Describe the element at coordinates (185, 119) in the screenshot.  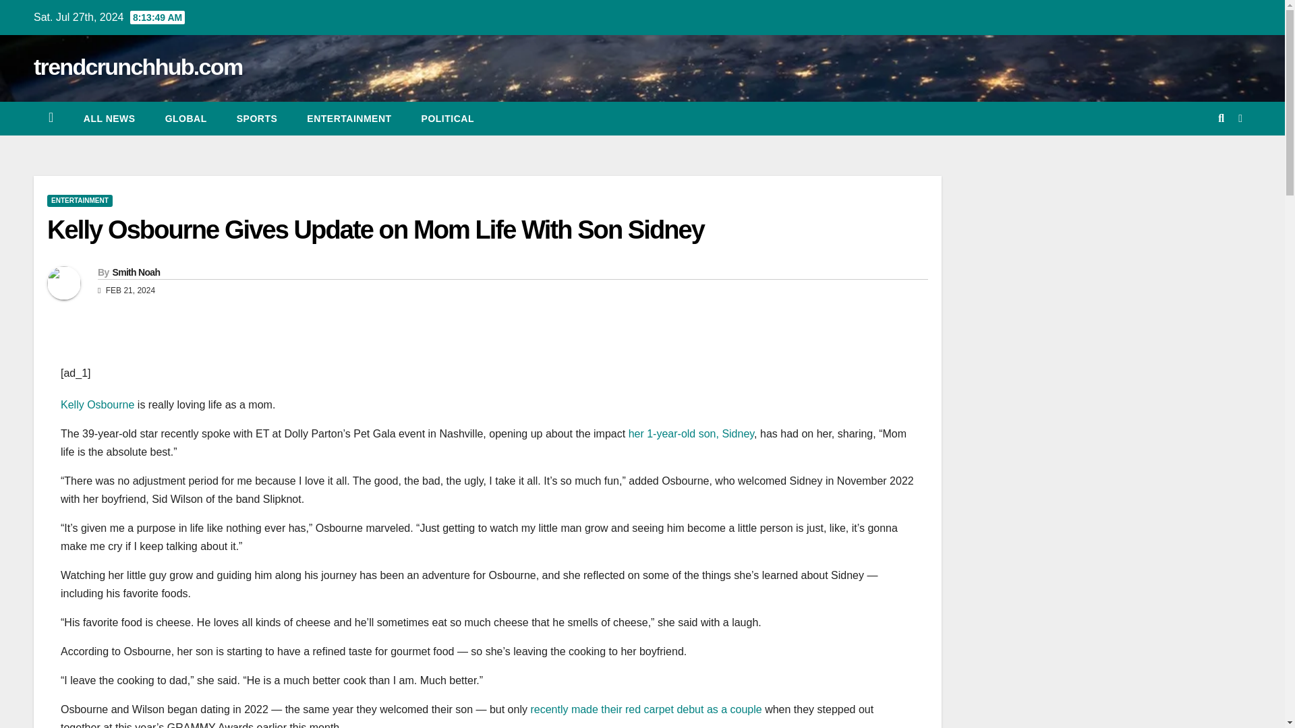
I see `GLOBAL` at that location.